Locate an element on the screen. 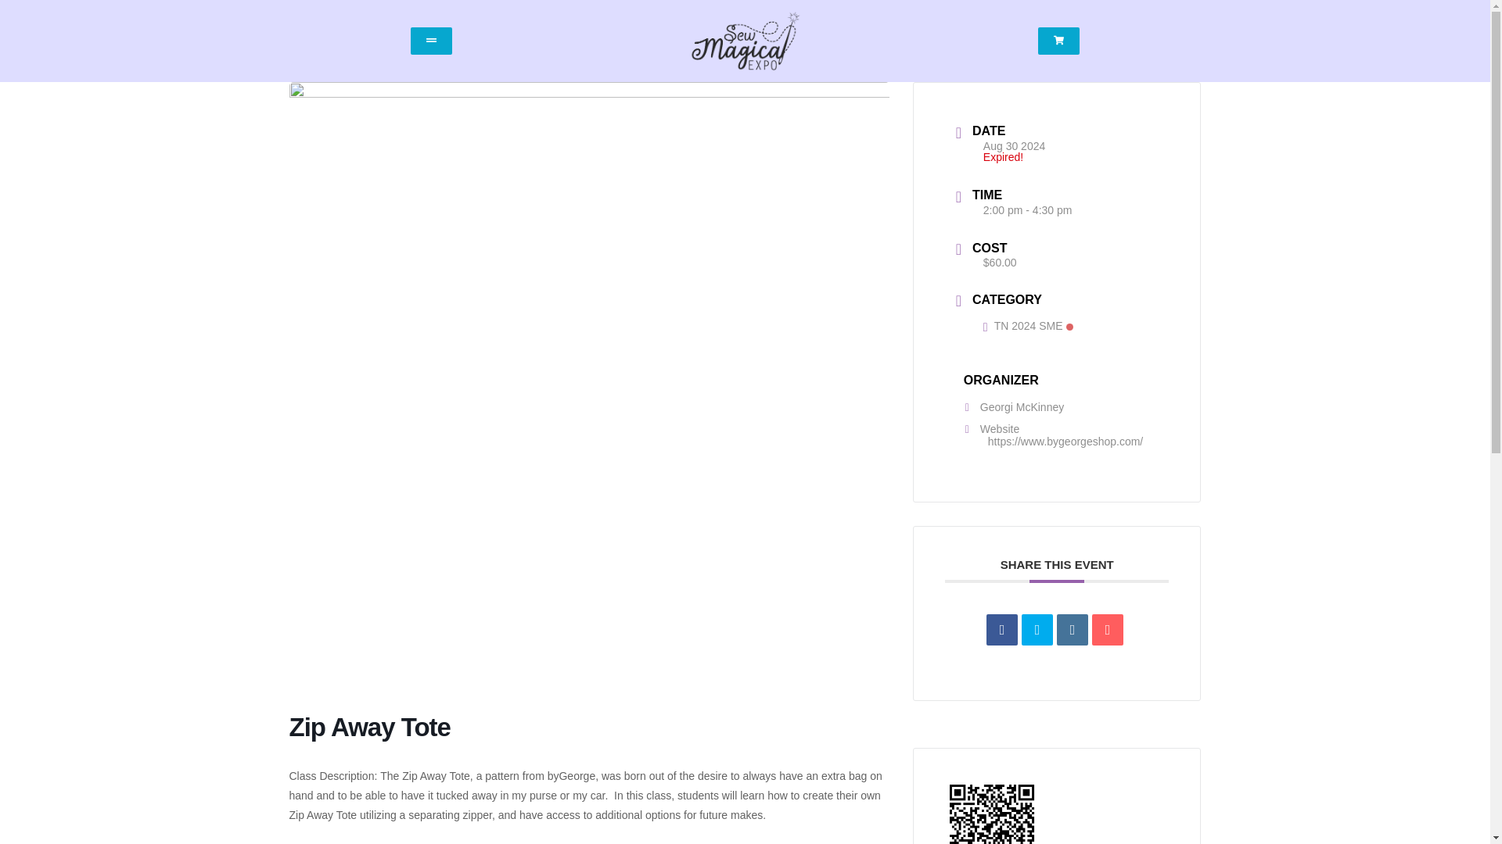 The width and height of the screenshot is (1502, 844). Email is located at coordinates (1108, 630).